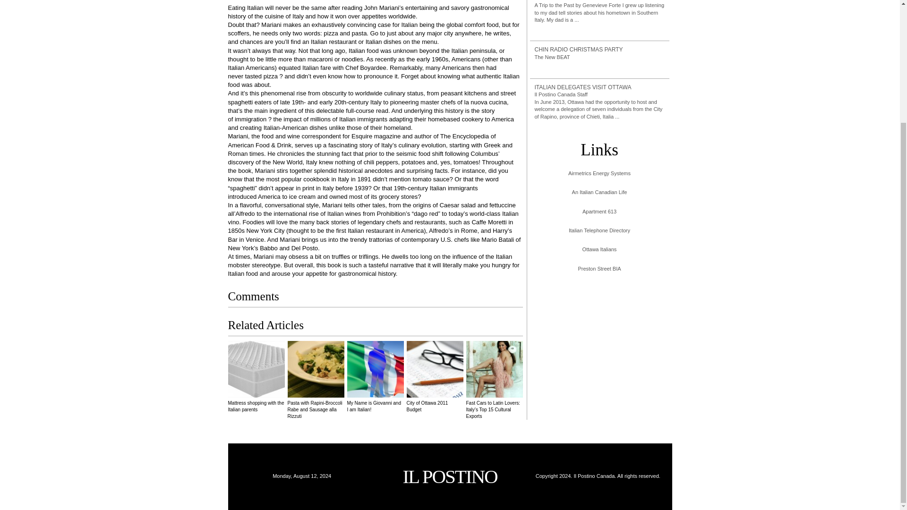 The width and height of the screenshot is (907, 510). I want to click on An Italian Canadian Life, so click(599, 192).